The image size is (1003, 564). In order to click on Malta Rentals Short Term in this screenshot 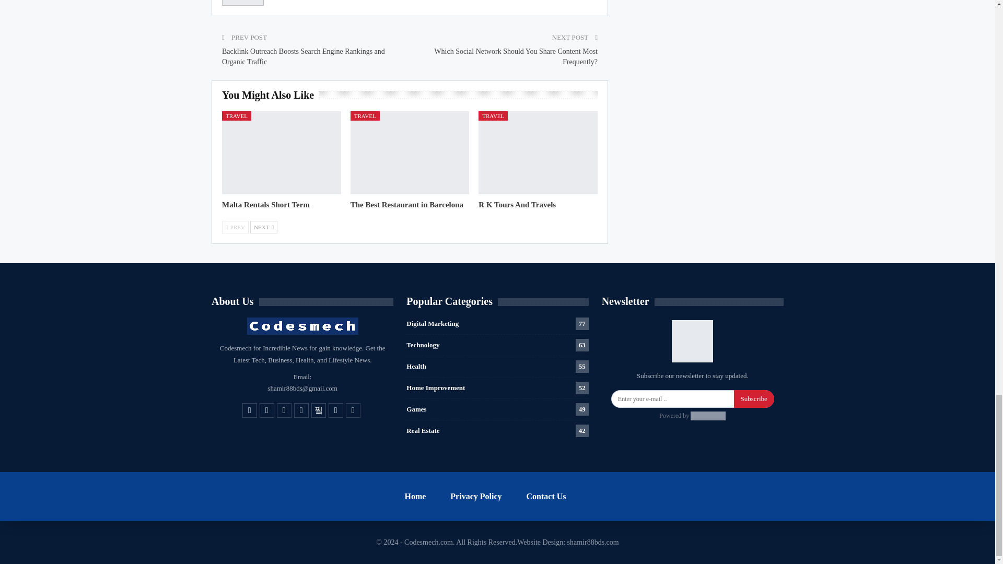, I will do `click(265, 205)`.